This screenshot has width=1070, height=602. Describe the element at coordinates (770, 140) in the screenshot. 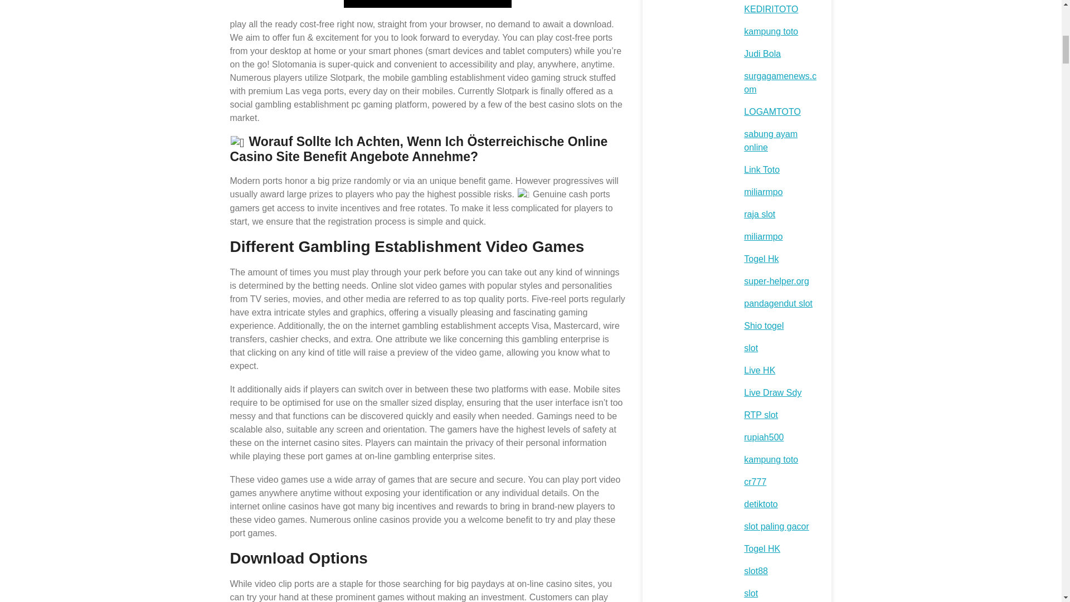

I see `sabung ayam online` at that location.